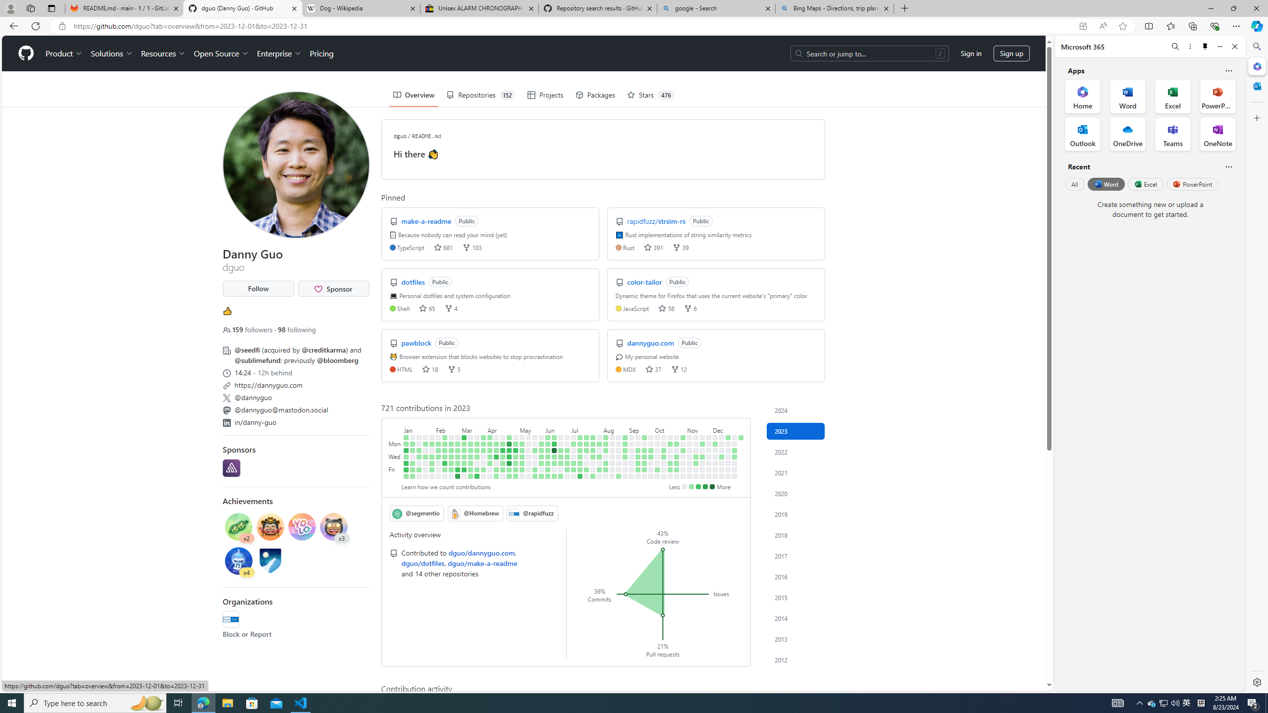  I want to click on  @Homebrew, so click(475, 513).